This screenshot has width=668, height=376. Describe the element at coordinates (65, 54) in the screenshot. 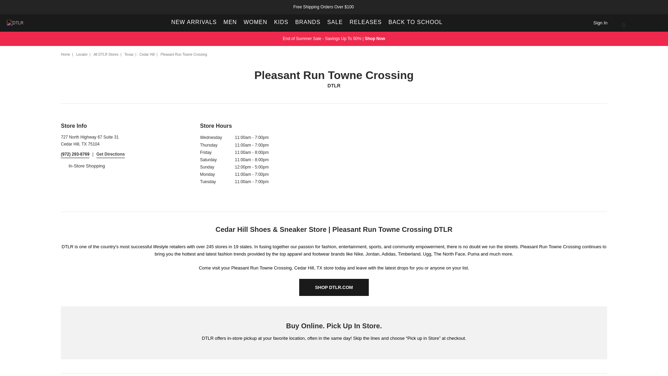

I see `Home` at that location.